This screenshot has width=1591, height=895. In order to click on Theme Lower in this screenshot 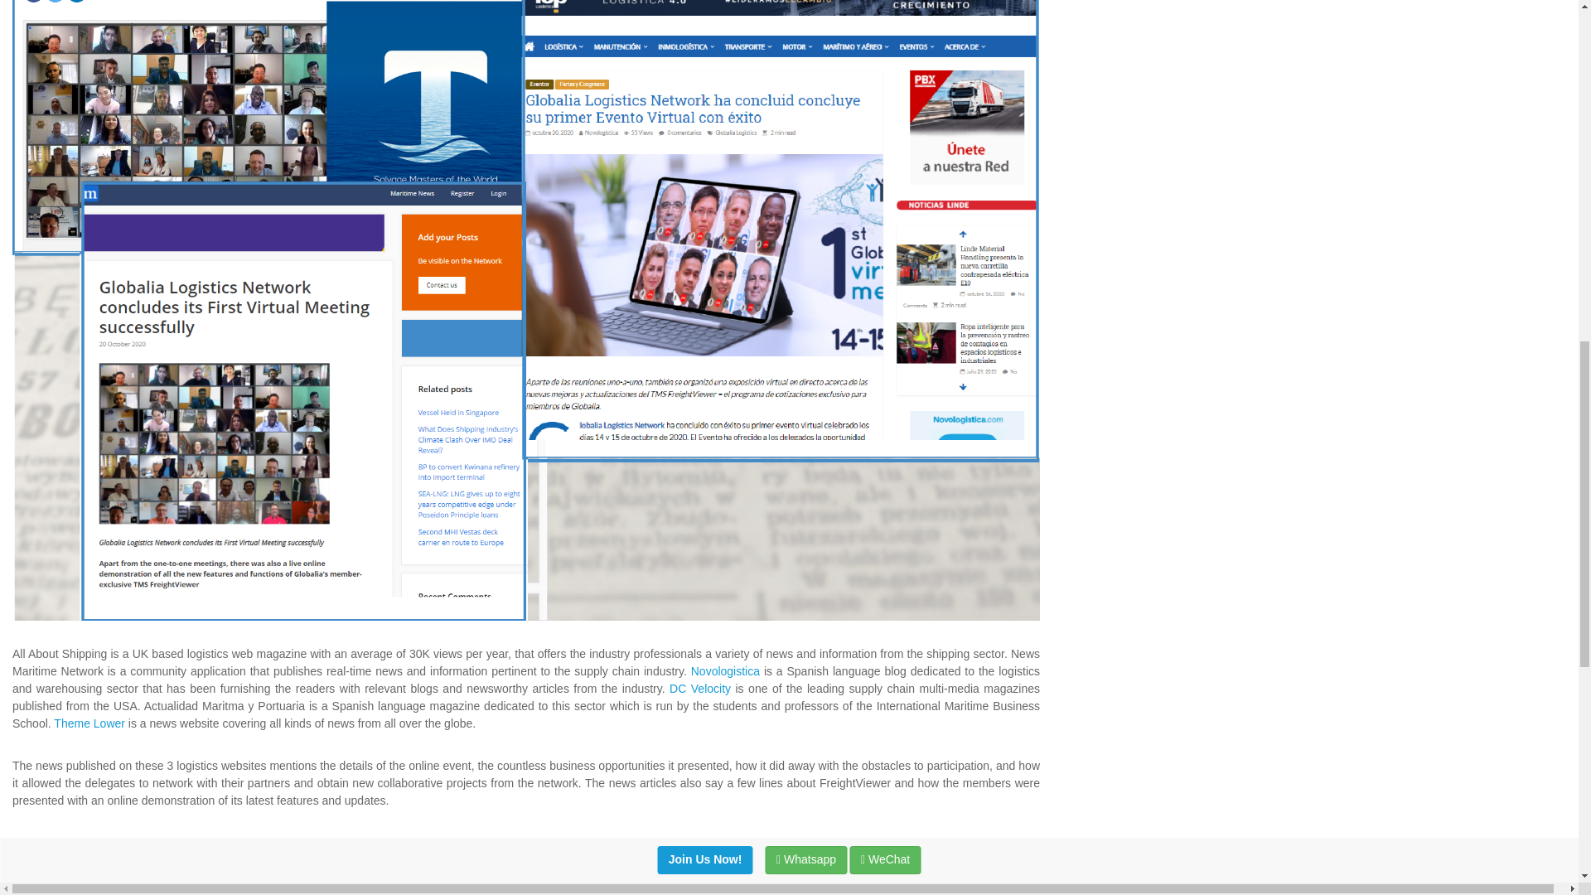, I will do `click(89, 723)`.